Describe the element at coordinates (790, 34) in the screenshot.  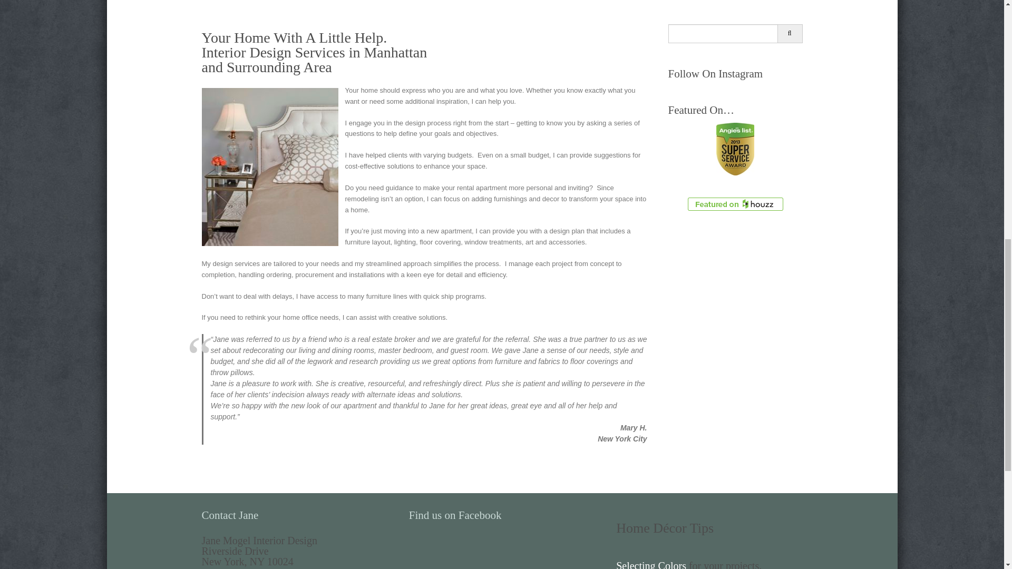
I see `Search` at that location.